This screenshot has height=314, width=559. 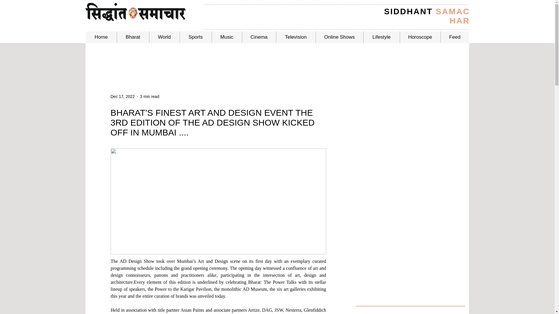 I want to click on Home, so click(x=101, y=37).